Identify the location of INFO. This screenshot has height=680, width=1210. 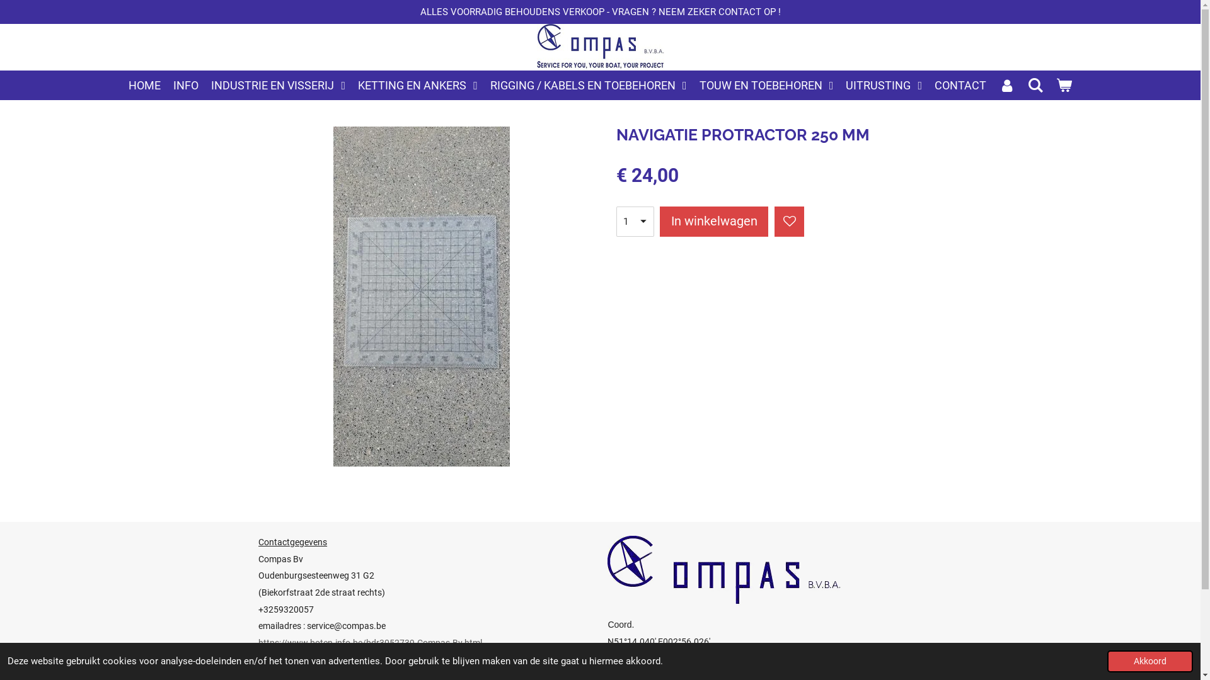
(186, 86).